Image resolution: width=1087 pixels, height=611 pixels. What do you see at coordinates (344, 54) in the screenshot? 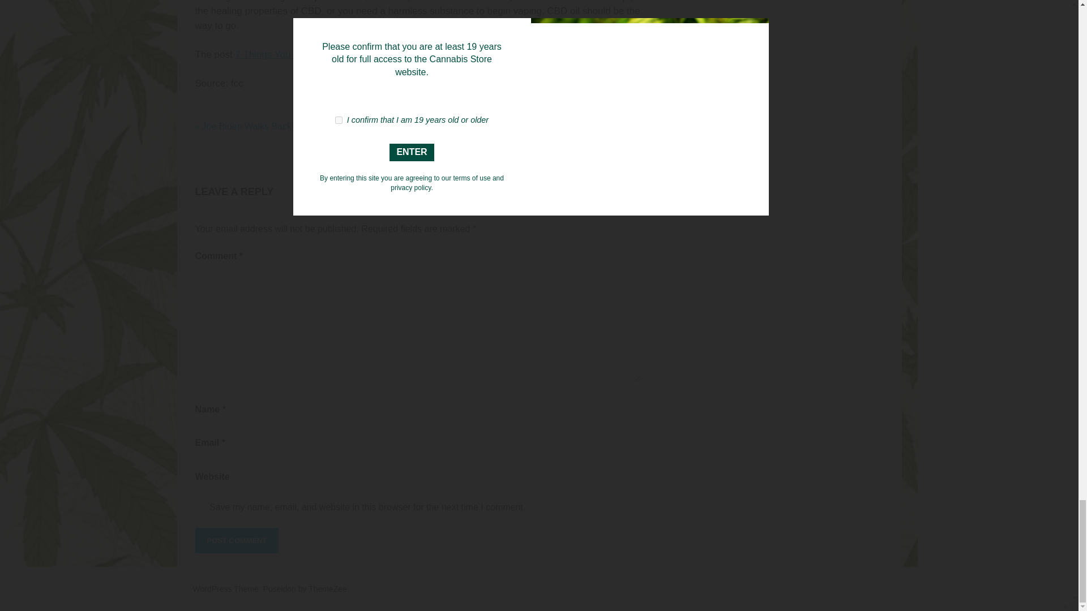
I see `7 Things You Need to Know Before Vaping CBD Oil` at bounding box center [344, 54].